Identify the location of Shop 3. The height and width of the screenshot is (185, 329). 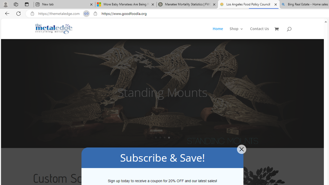
(236, 33).